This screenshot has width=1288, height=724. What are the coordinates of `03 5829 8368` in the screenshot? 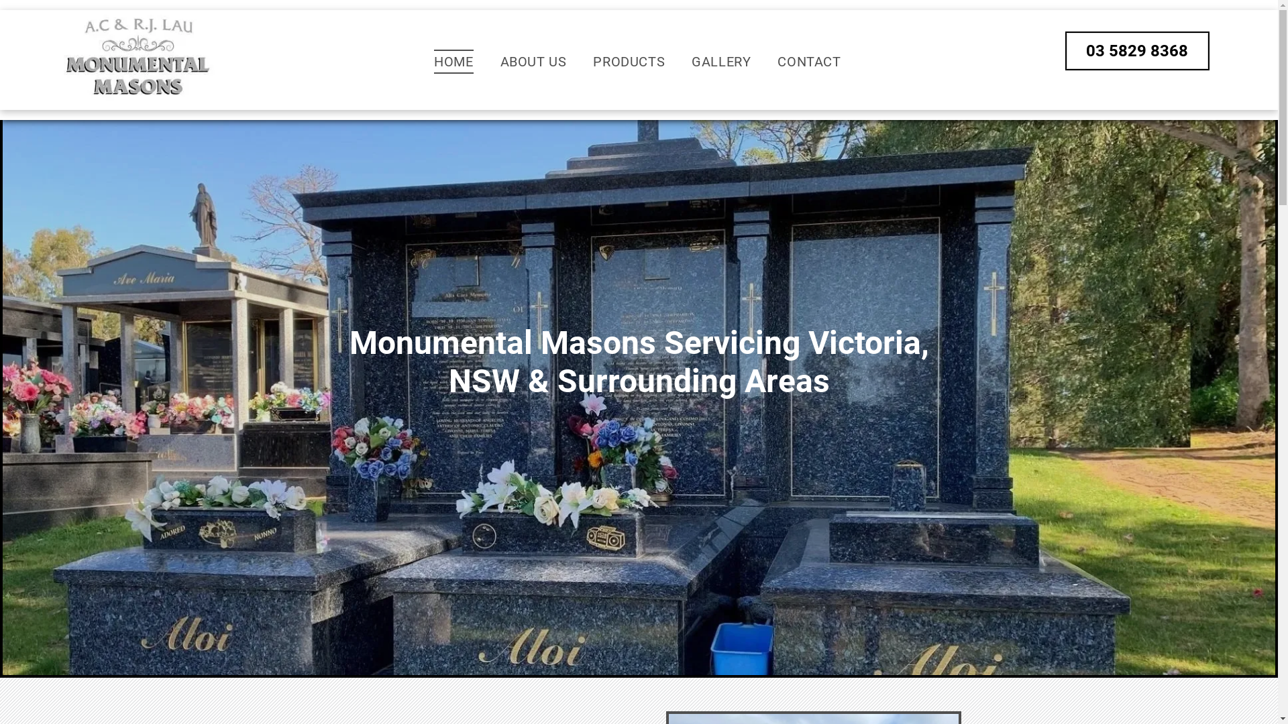 It's located at (1138, 51).